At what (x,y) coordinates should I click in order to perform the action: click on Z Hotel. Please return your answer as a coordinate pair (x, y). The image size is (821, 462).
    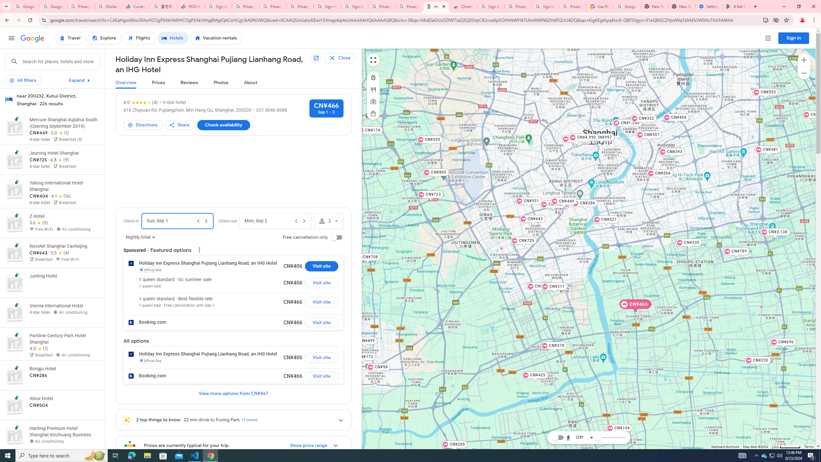
    Looking at the image, I should click on (607, 135).